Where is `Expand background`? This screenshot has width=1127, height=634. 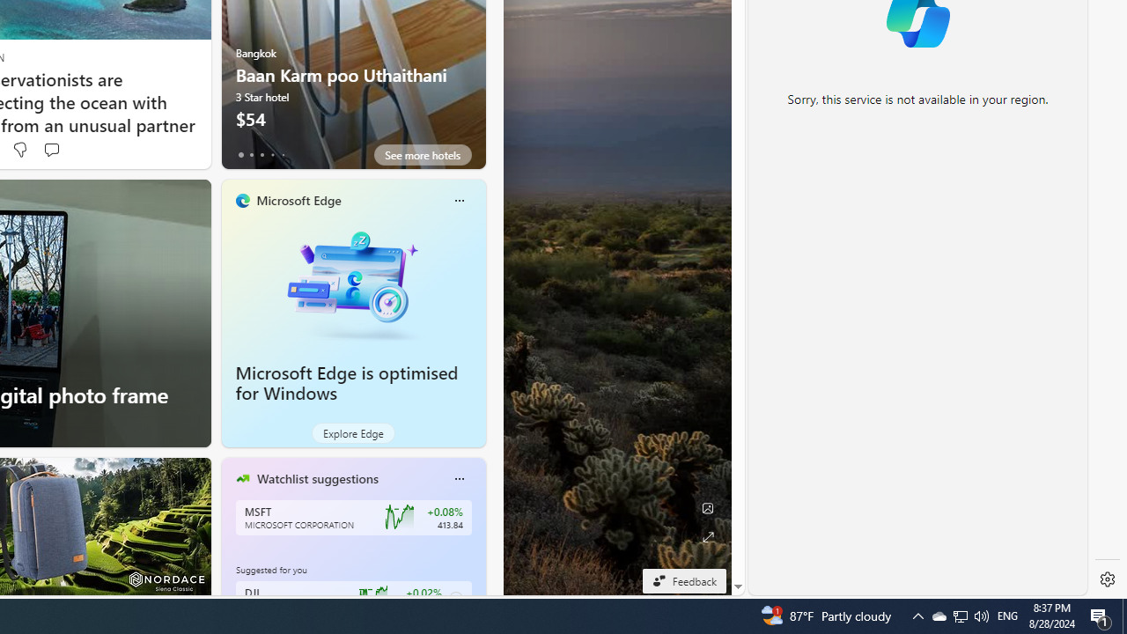
Expand background is located at coordinates (707, 537).